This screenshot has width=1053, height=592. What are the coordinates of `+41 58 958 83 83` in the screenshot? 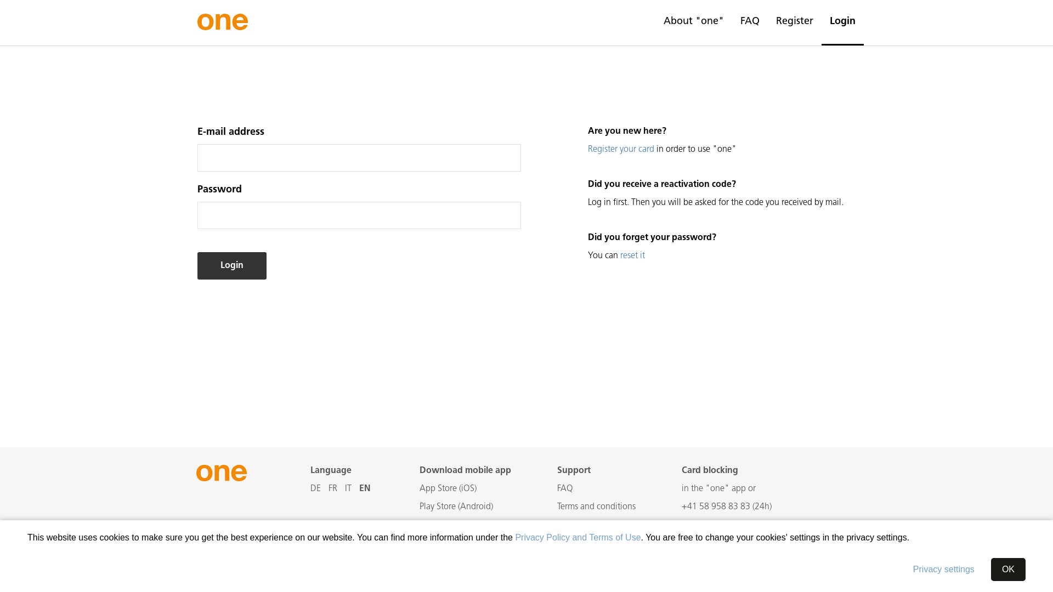 It's located at (716, 507).